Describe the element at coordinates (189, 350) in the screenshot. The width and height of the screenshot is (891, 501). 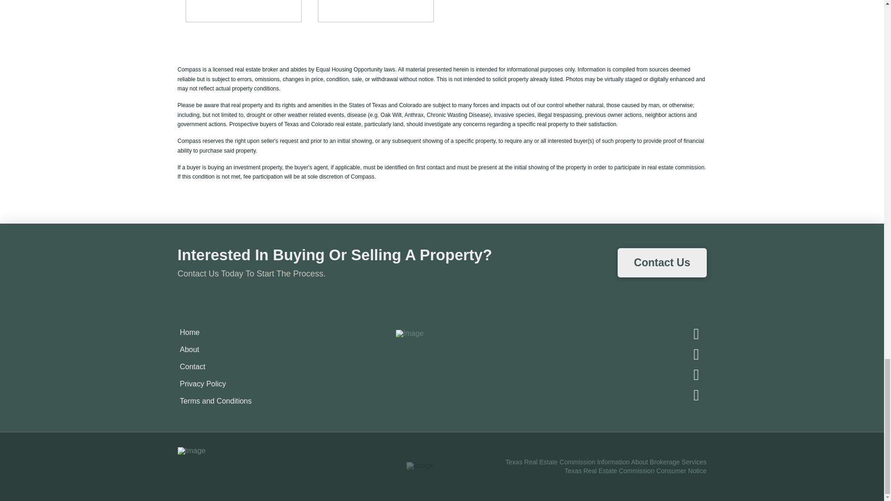
I see `About` at that location.